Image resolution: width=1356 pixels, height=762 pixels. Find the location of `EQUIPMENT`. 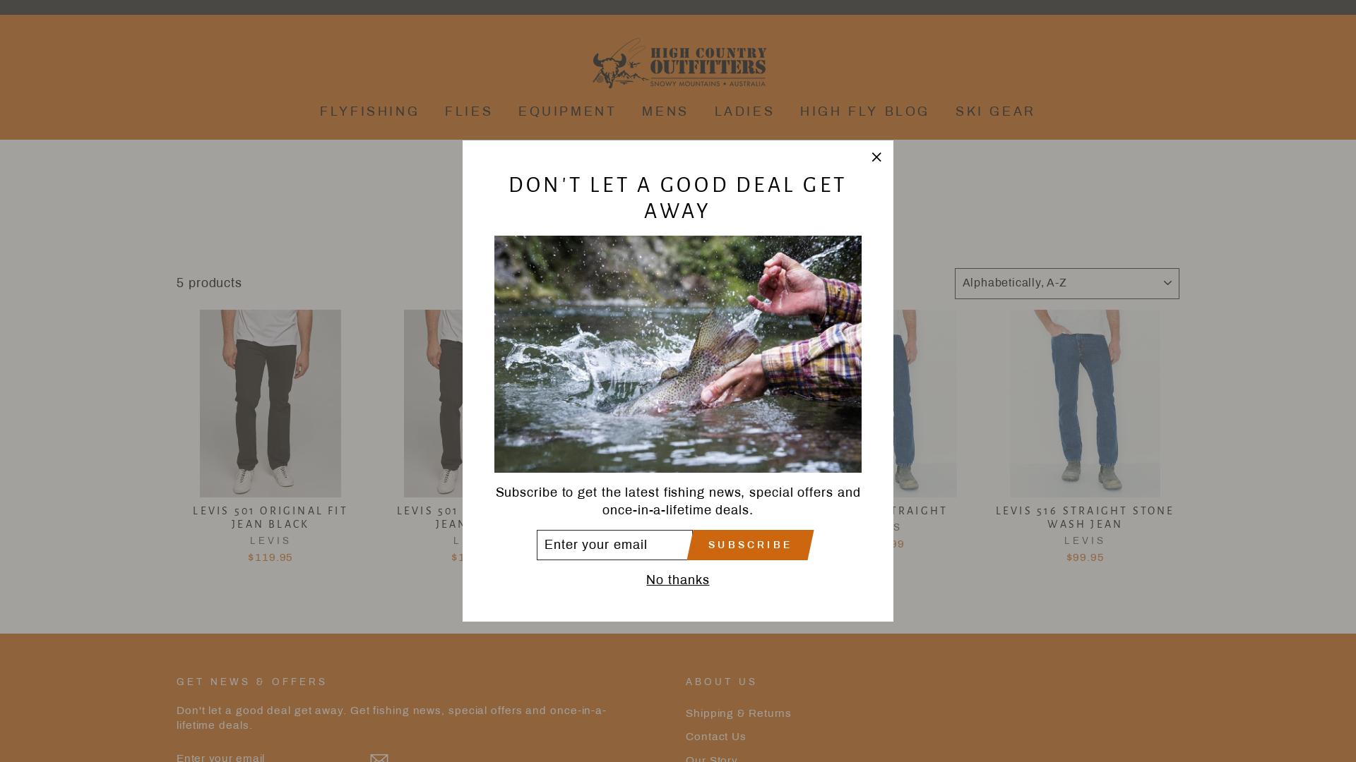

EQUIPMENT is located at coordinates (568, 111).